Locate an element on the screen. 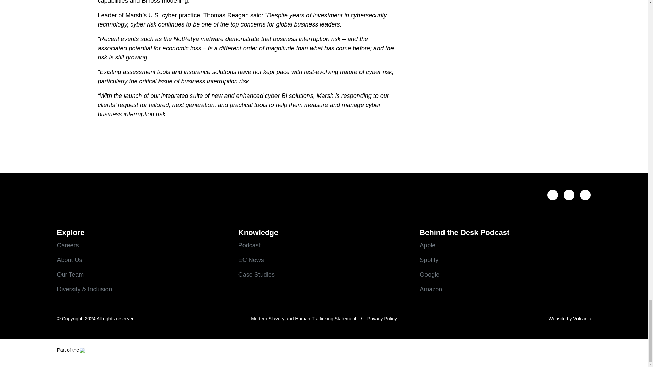  Careers is located at coordinates (143, 245).